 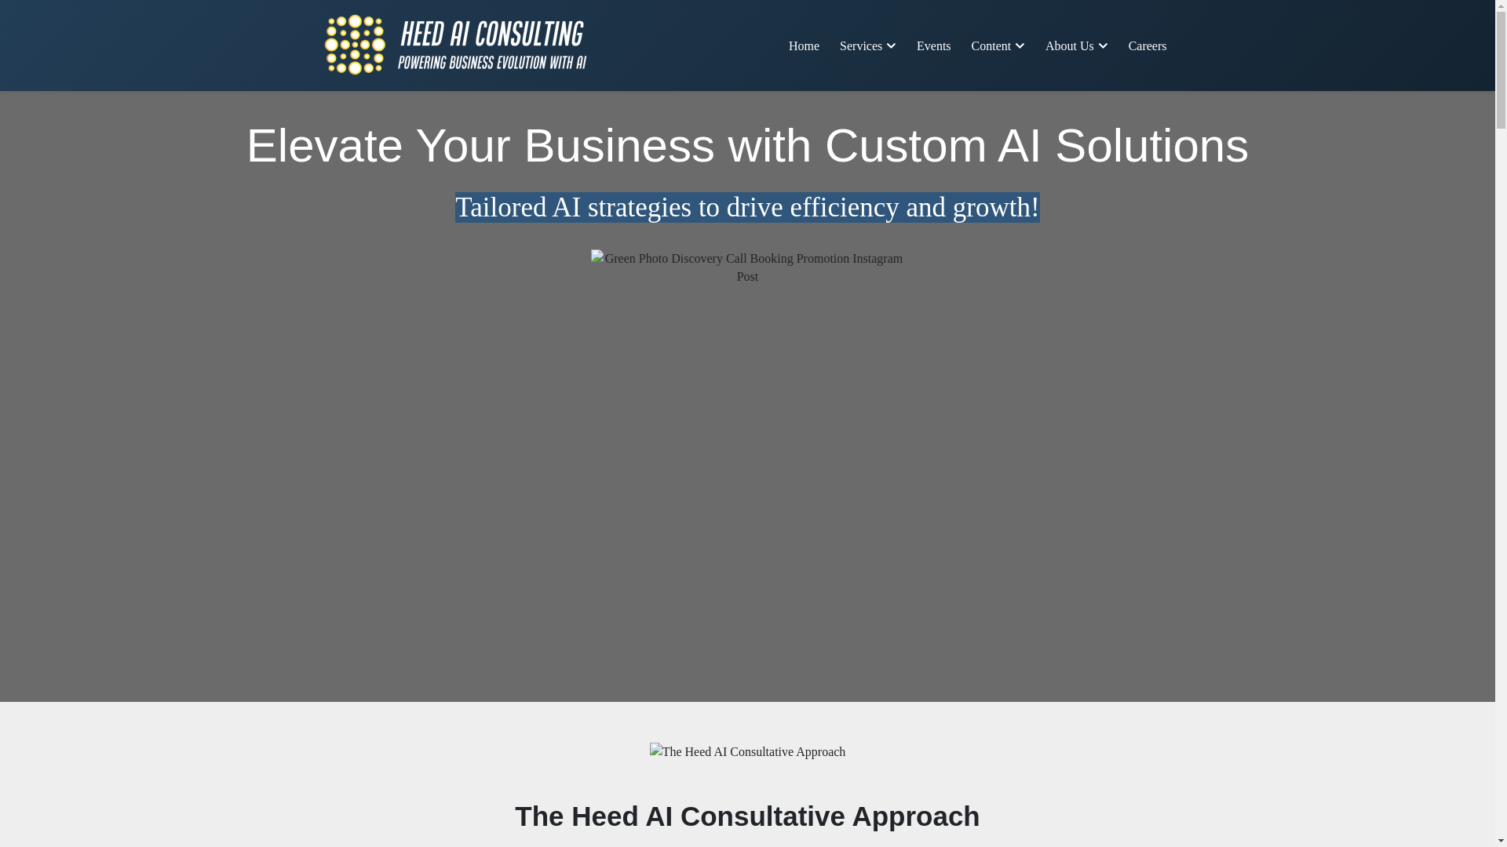 What do you see at coordinates (867, 44) in the screenshot?
I see `Services` at bounding box center [867, 44].